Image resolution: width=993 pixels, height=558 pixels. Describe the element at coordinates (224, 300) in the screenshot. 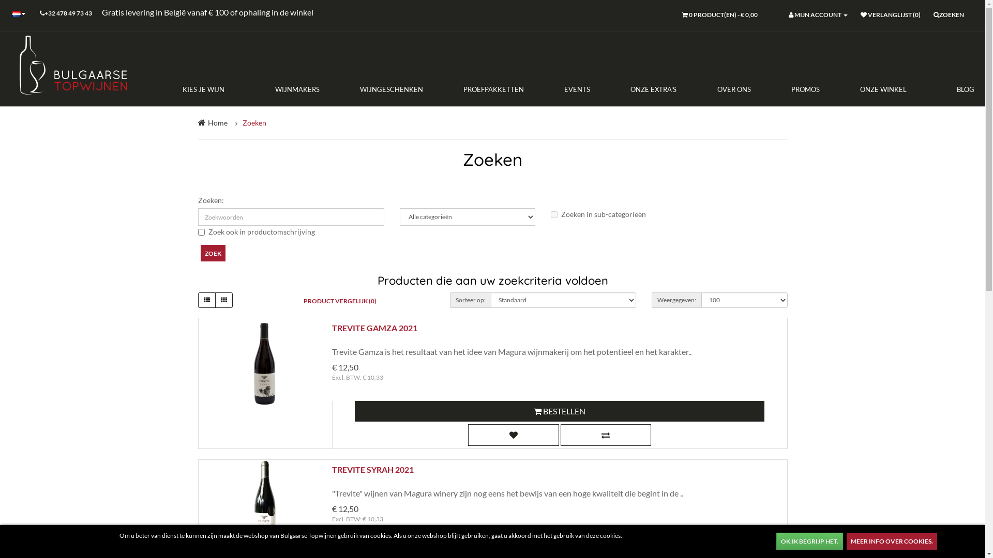

I see `Weergeven als rooster` at that location.